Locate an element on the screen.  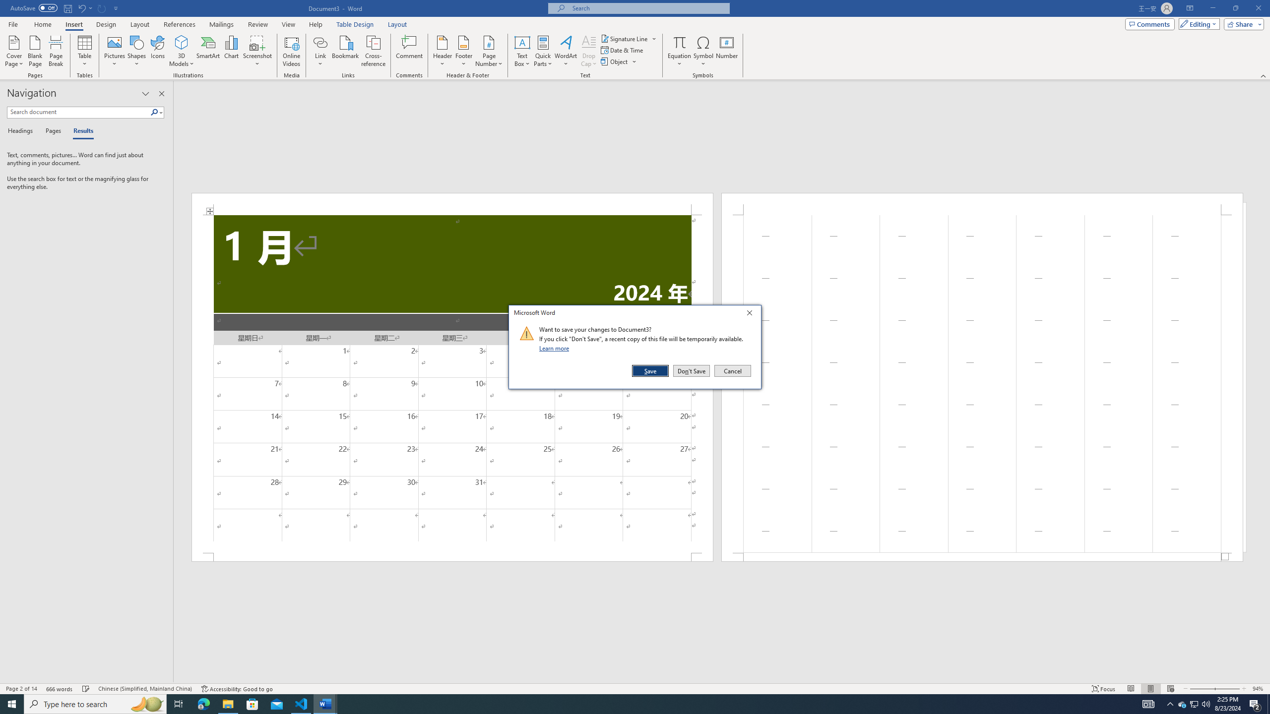
Notification Chevron is located at coordinates (1170, 704).